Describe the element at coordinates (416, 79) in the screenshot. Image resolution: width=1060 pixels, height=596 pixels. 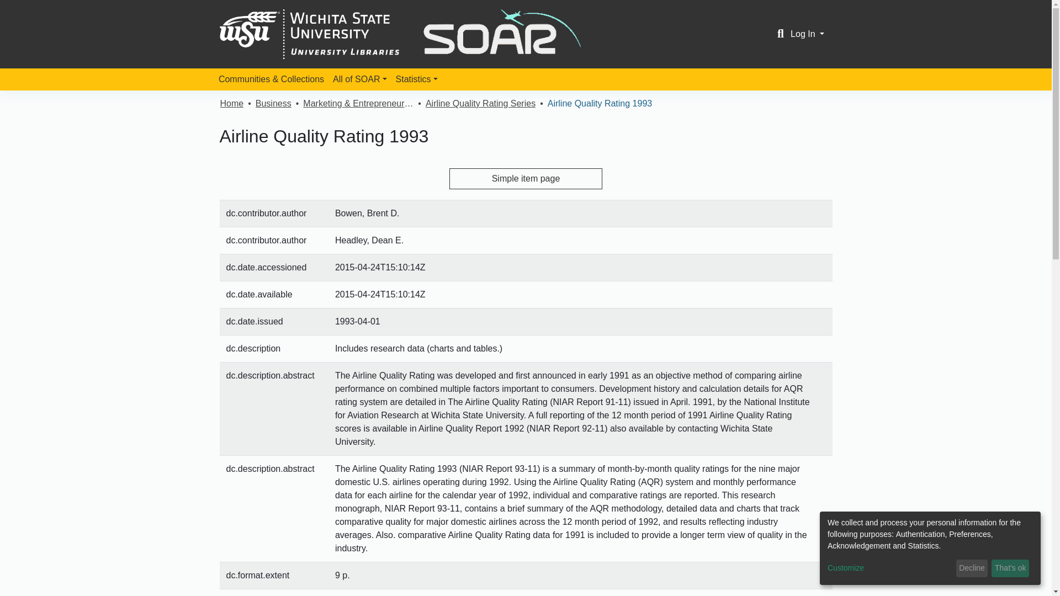
I see `Statistics` at that location.